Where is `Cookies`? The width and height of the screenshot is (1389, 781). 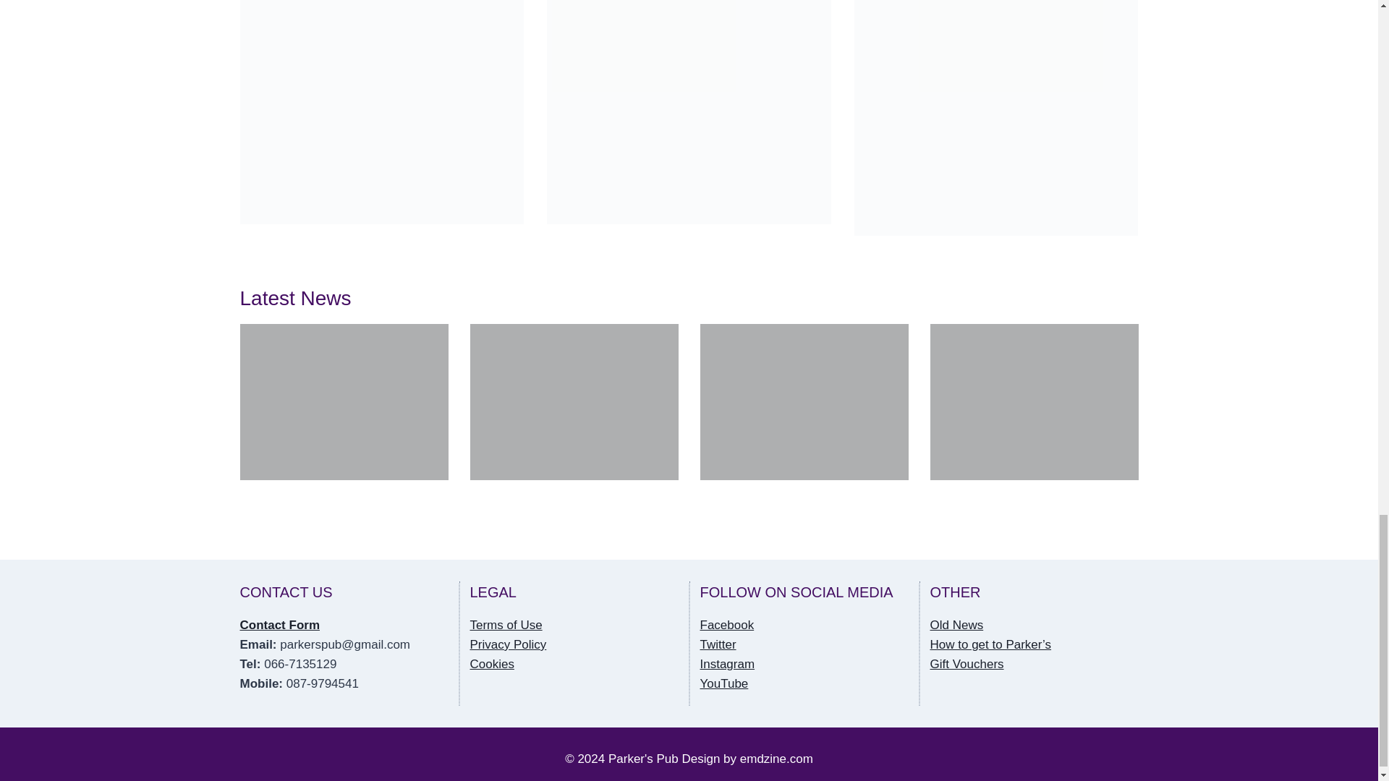 Cookies is located at coordinates (492, 664).